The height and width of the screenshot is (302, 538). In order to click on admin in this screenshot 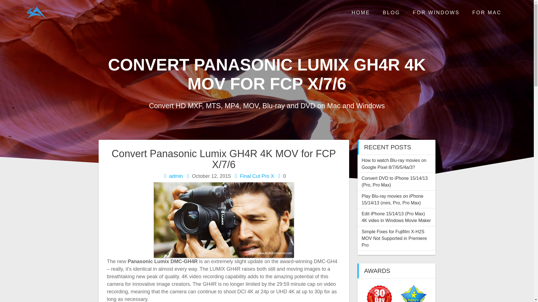, I will do `click(176, 176)`.